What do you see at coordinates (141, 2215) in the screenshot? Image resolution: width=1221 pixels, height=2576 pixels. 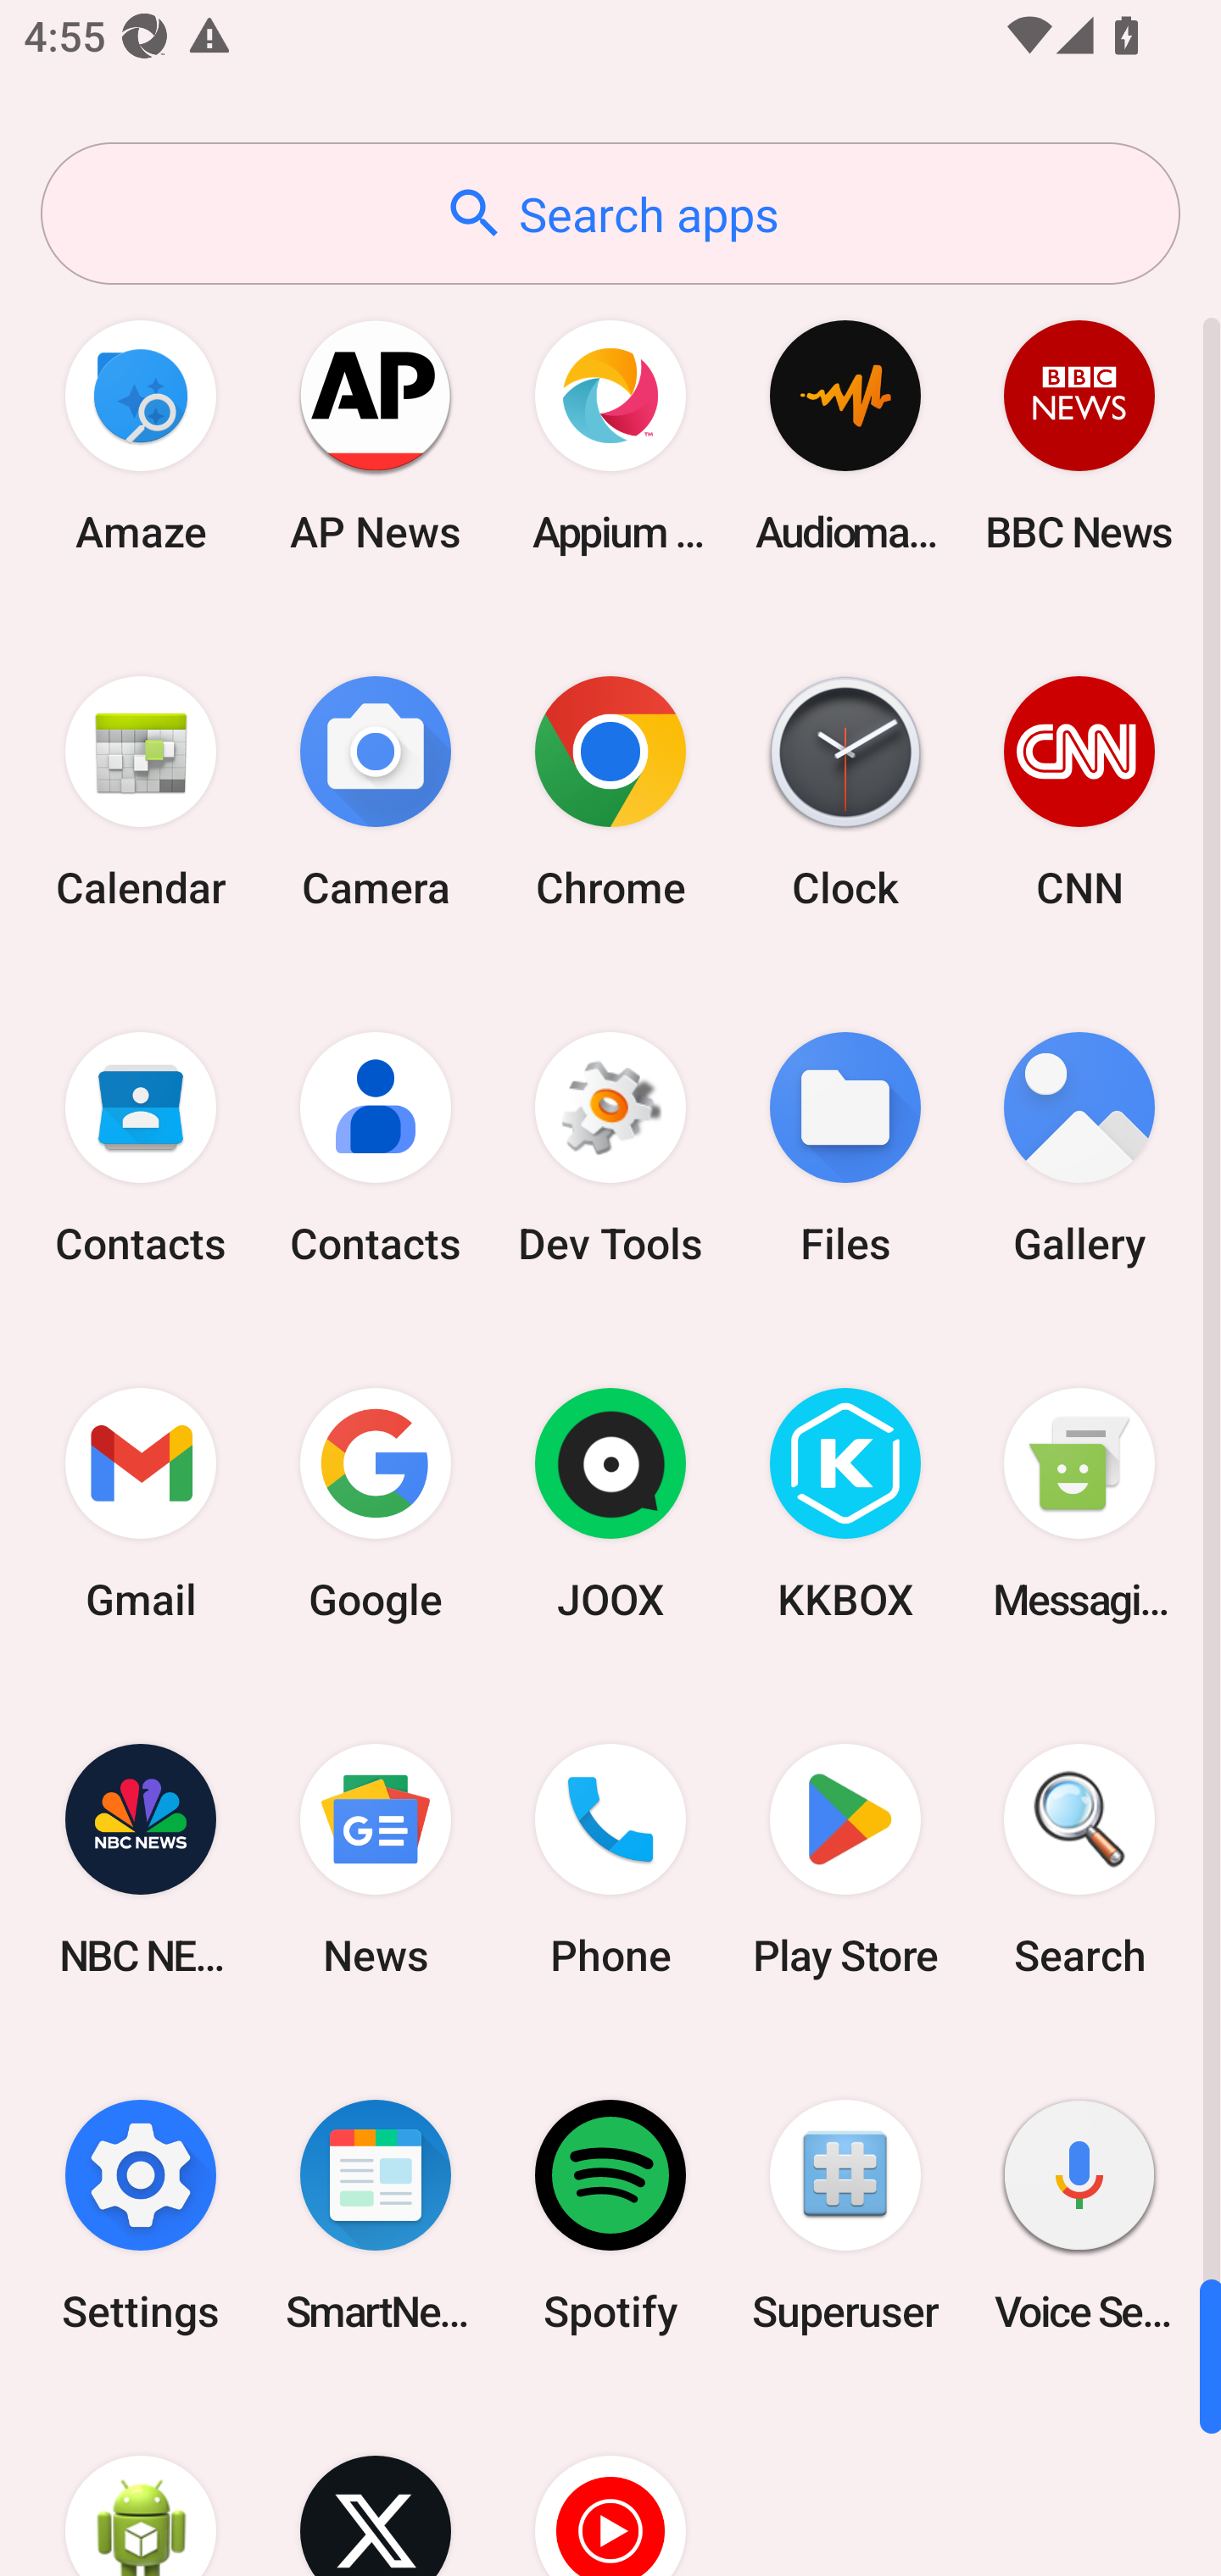 I see `Settings` at bounding box center [141, 2215].